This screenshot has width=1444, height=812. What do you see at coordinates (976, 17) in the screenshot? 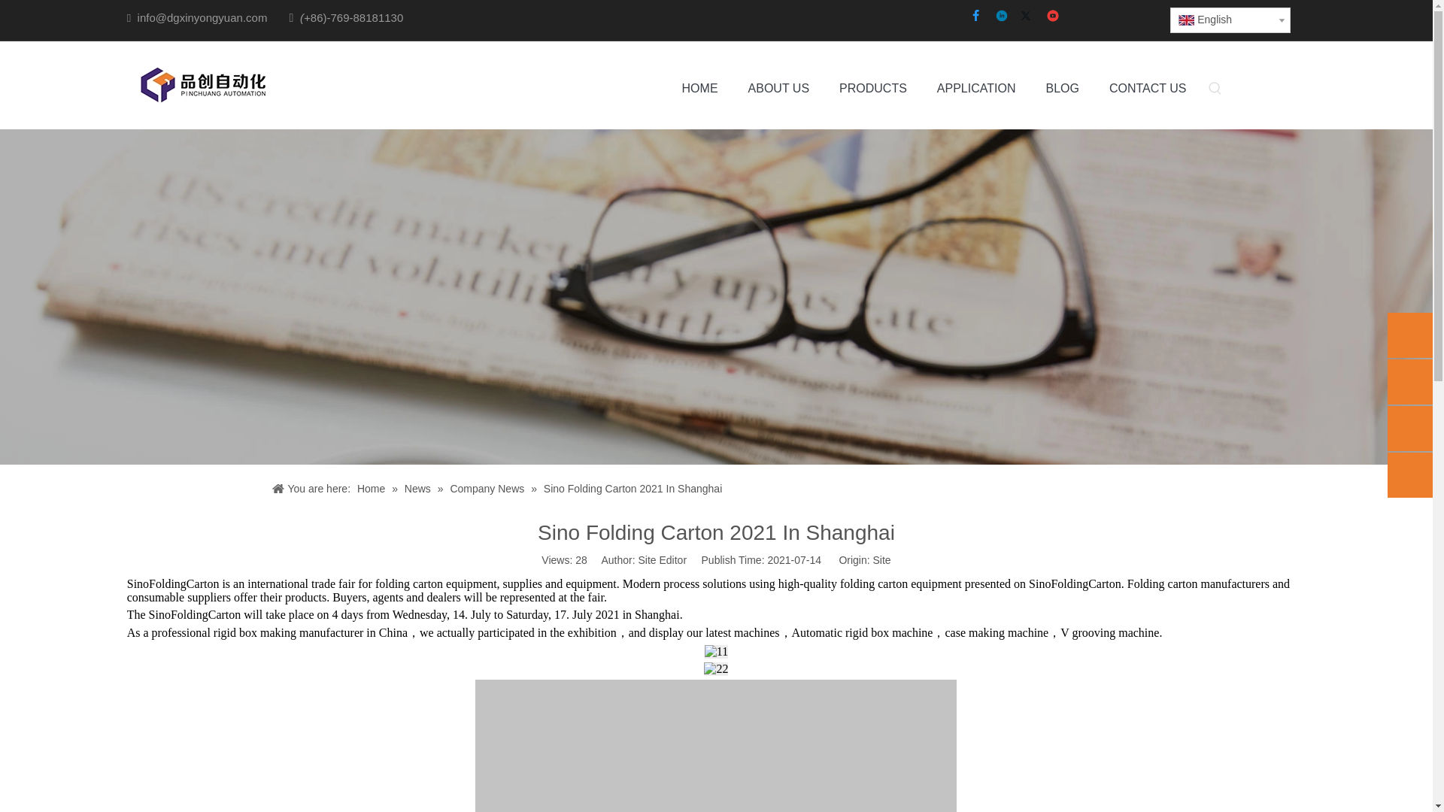
I see `Facebook` at bounding box center [976, 17].